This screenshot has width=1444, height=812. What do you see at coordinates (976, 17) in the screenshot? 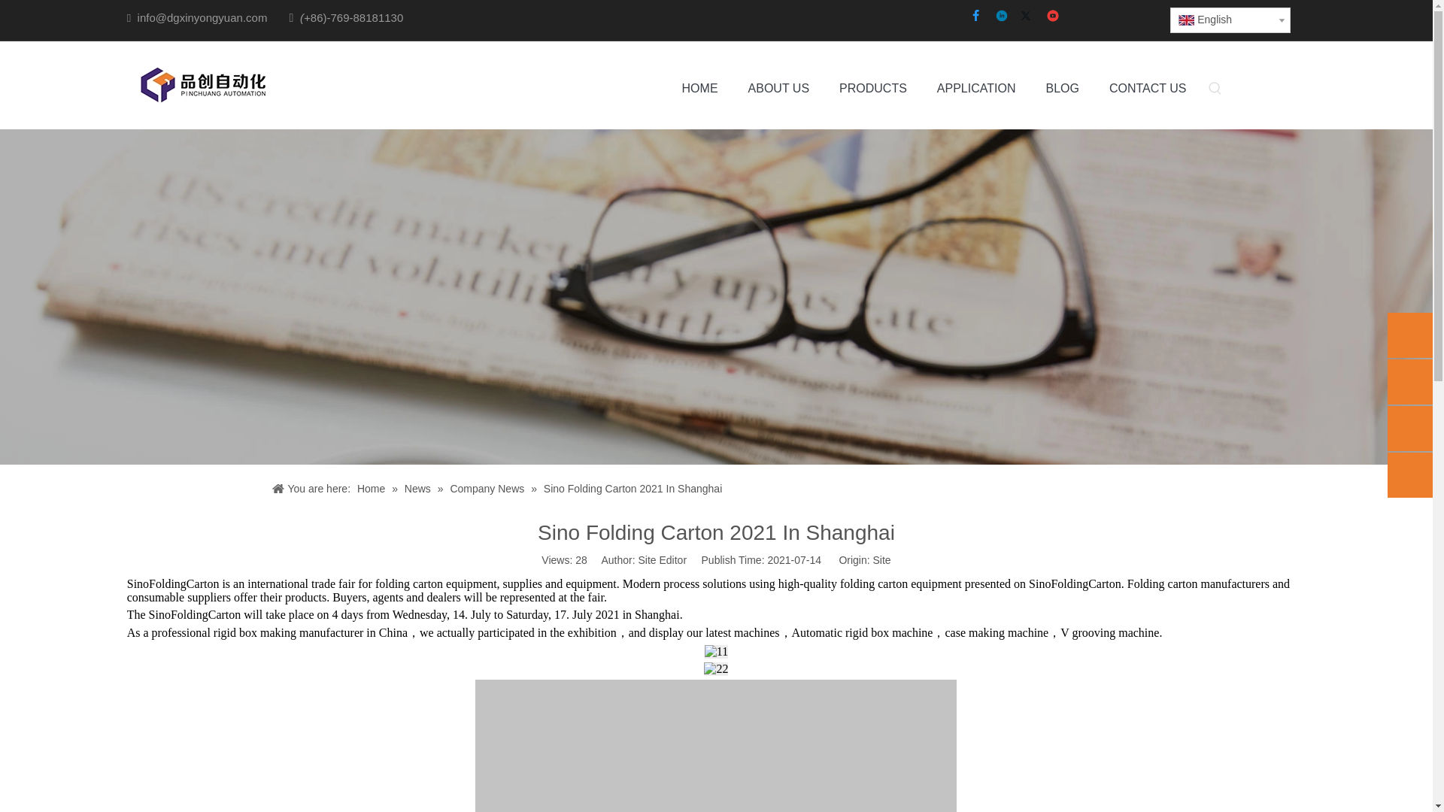
I see `Facebook` at bounding box center [976, 17].